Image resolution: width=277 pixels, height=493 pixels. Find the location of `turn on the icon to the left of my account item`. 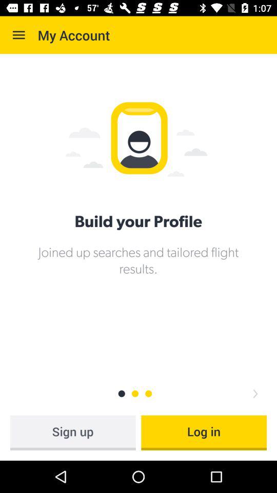

turn on the icon to the left of my account item is located at coordinates (18, 35).